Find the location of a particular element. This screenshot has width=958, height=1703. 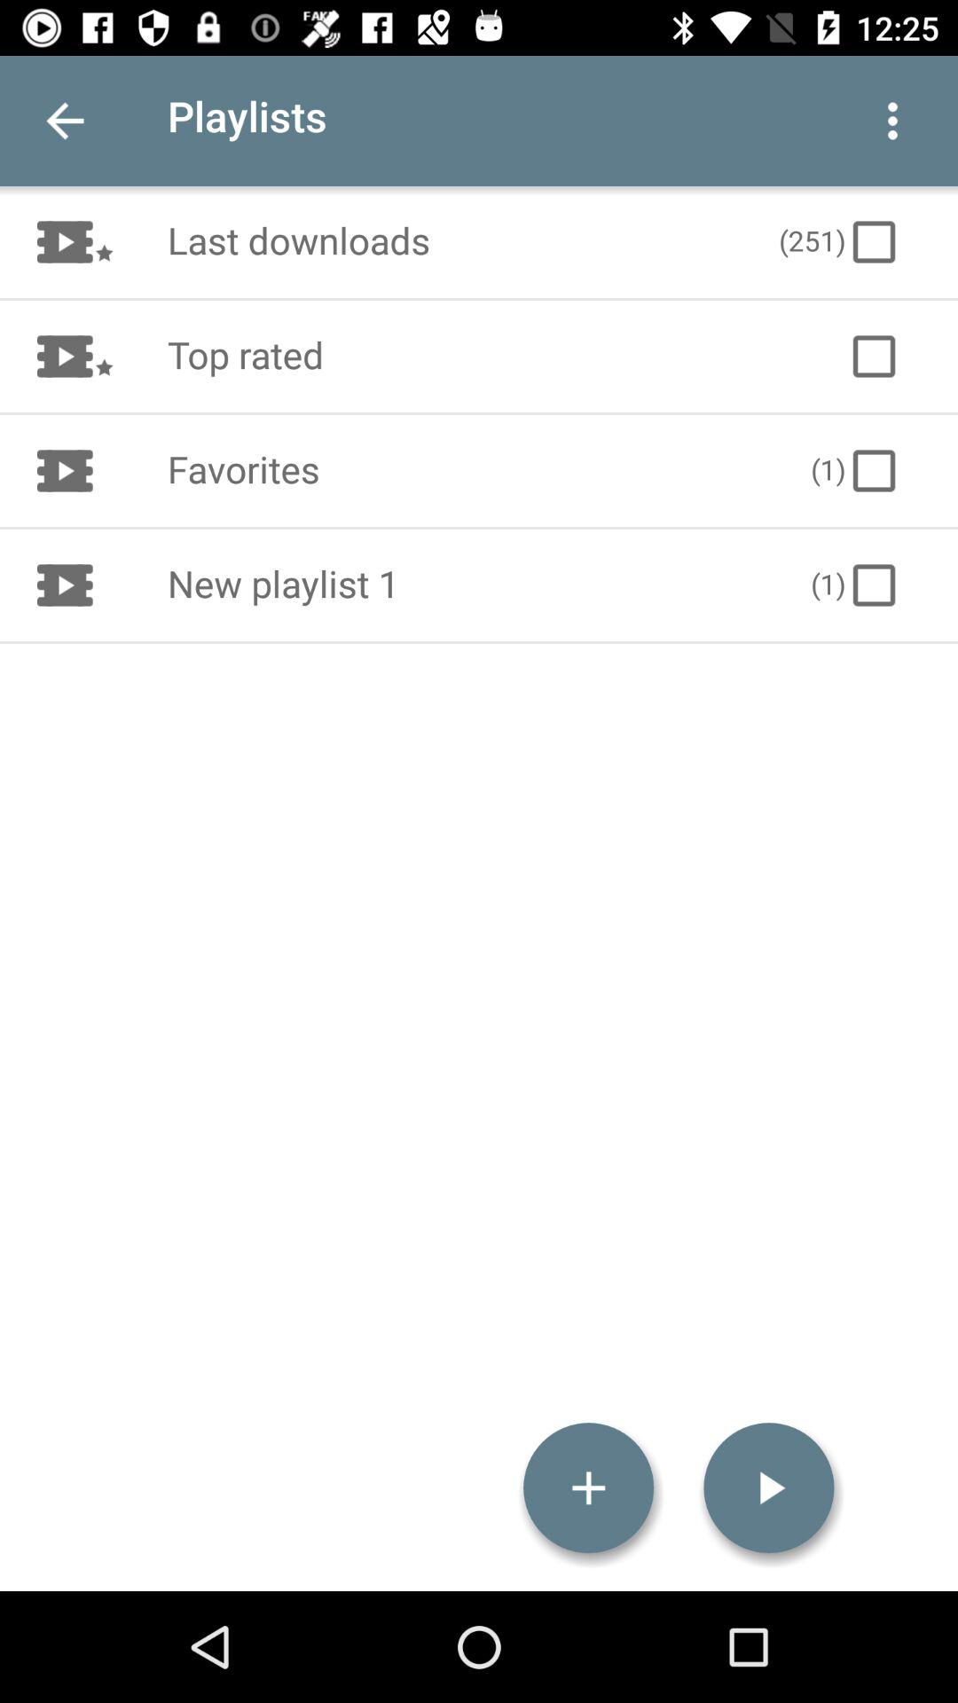

turn on the icon to the right of the top rated item is located at coordinates (873, 357).